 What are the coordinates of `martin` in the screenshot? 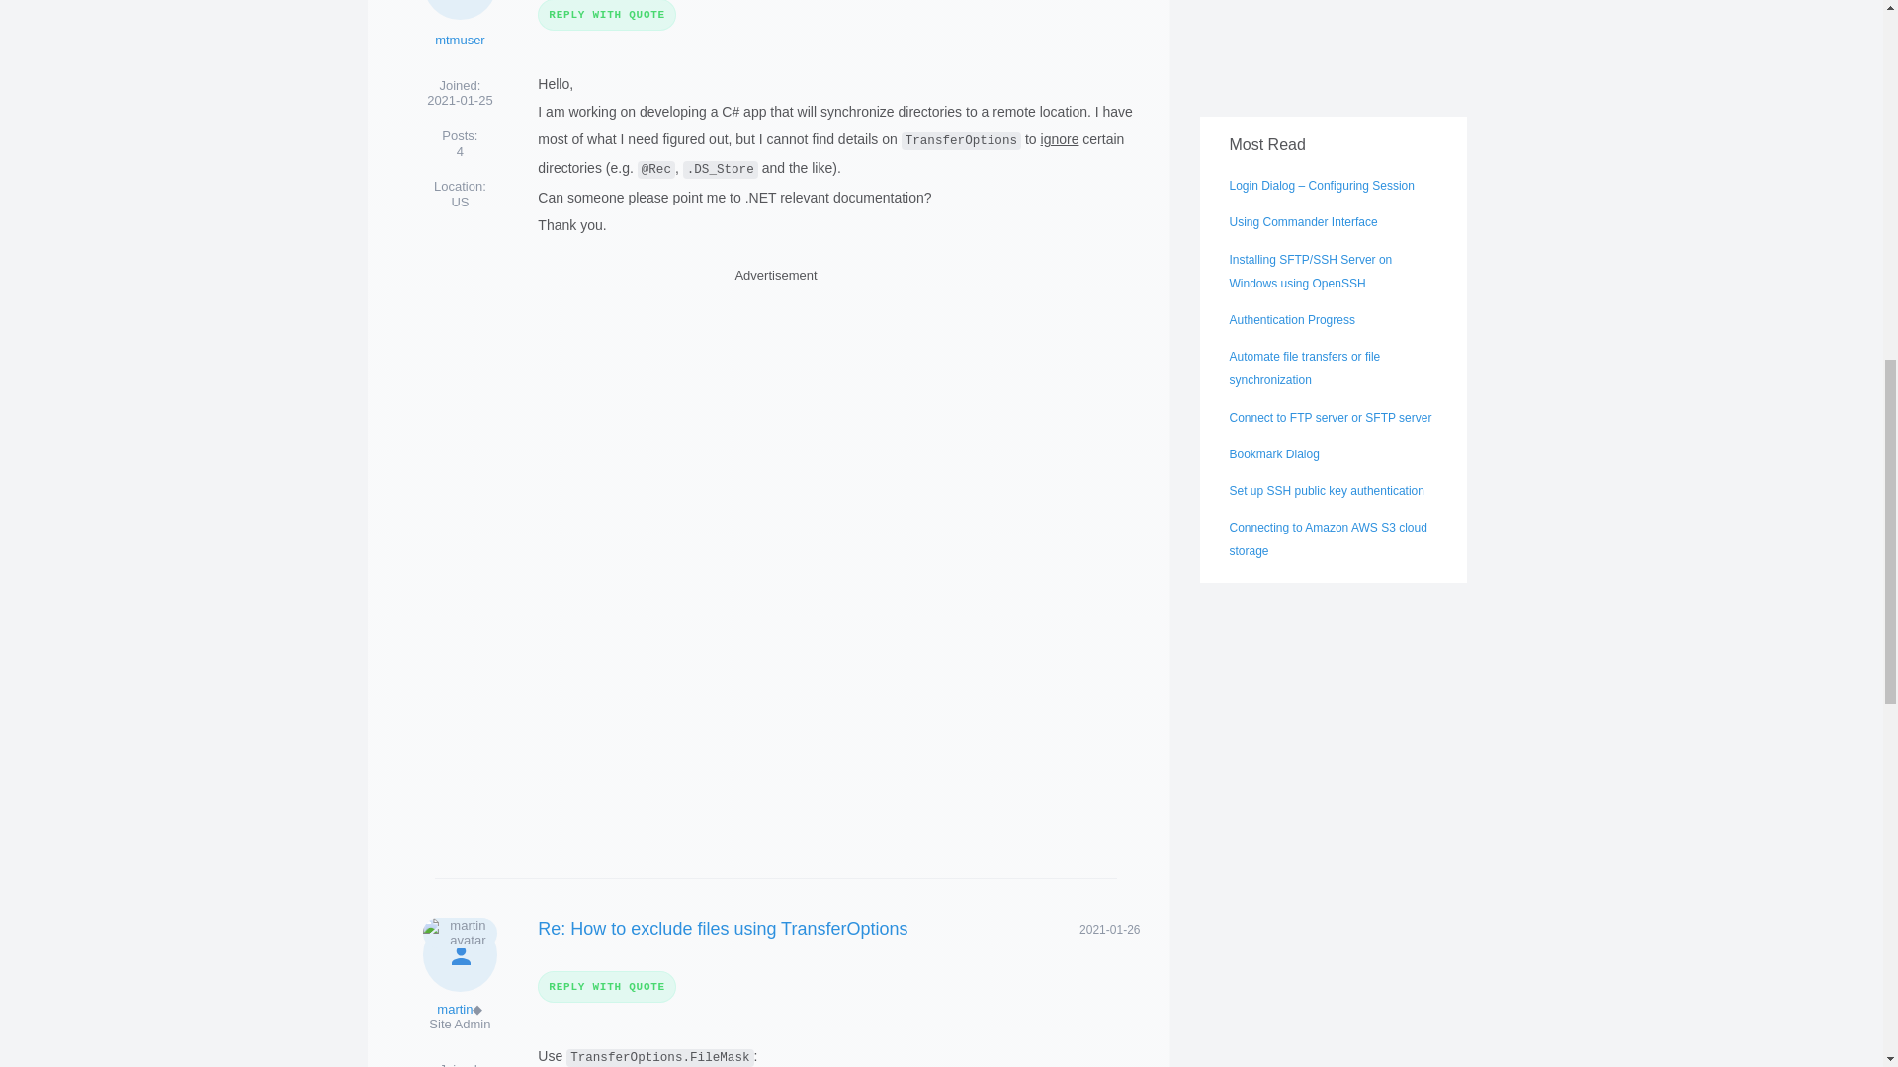 It's located at (455, 1010).